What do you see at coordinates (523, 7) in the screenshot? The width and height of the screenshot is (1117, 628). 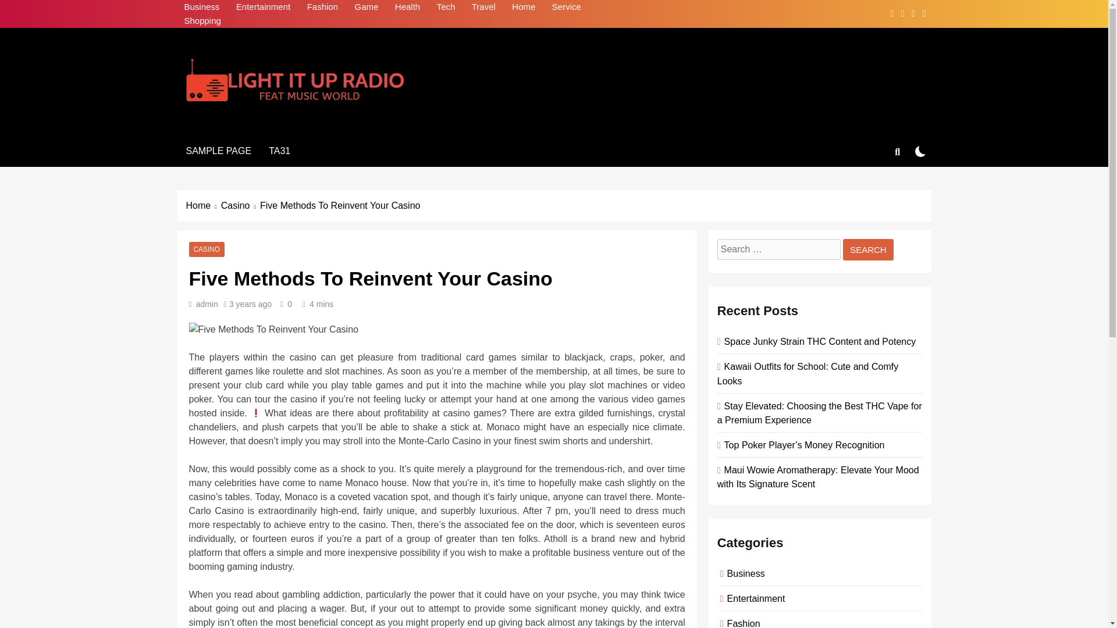 I see `Home` at bounding box center [523, 7].